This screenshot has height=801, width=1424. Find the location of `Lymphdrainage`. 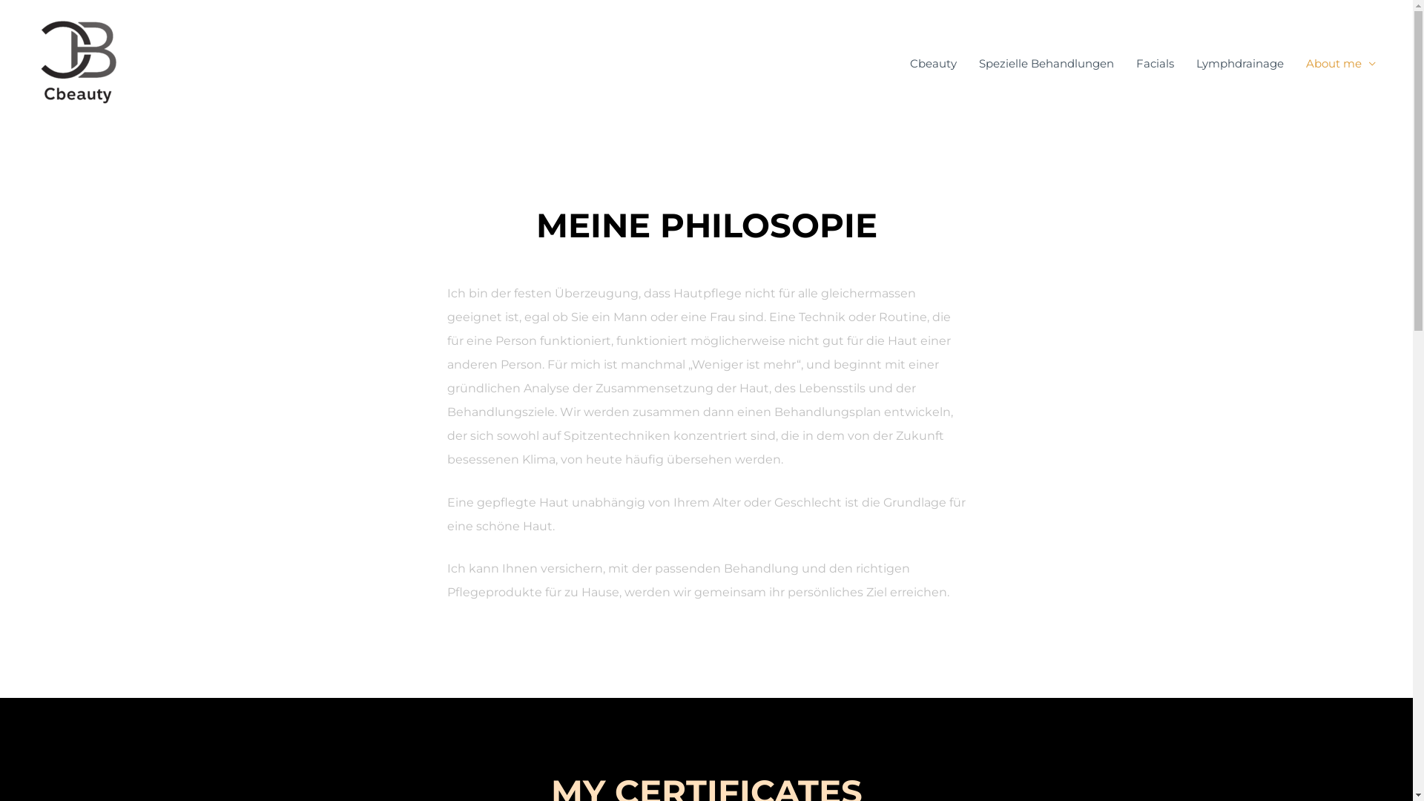

Lymphdrainage is located at coordinates (1240, 64).